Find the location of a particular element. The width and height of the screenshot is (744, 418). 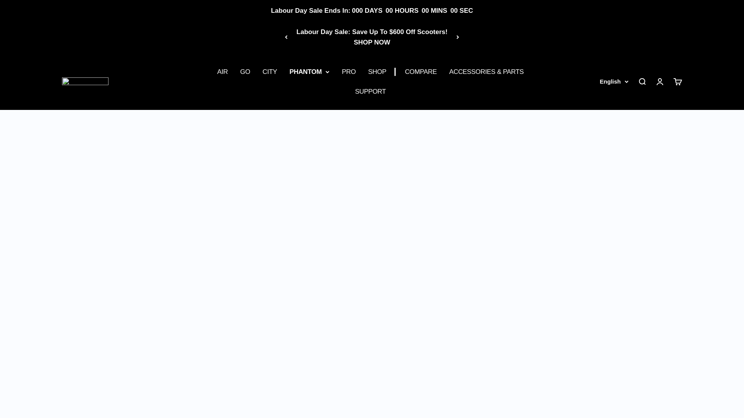

AIR is located at coordinates (222, 71).